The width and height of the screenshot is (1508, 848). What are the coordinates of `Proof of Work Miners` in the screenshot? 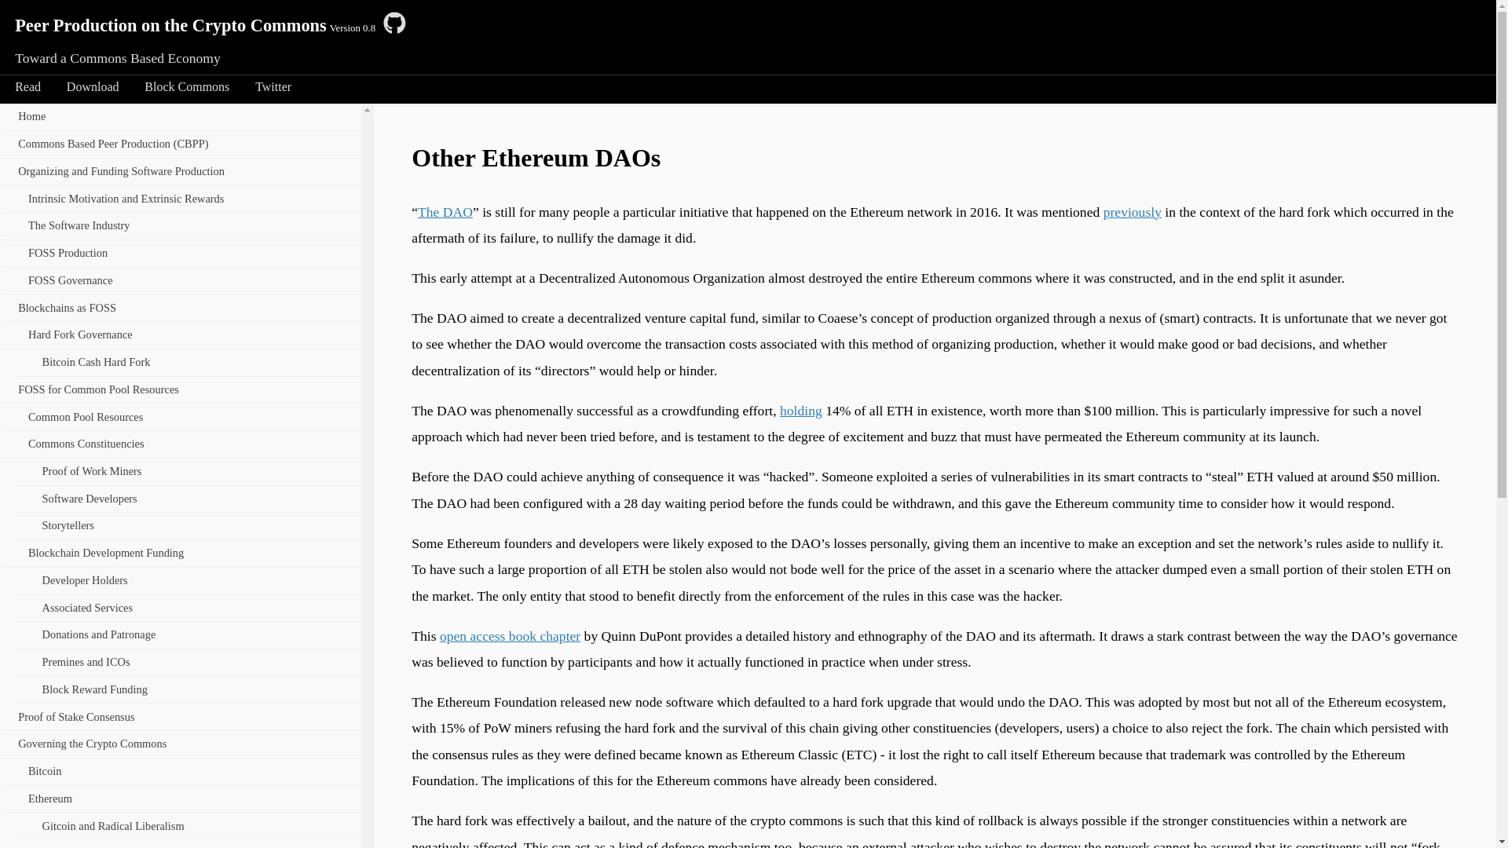 It's located at (188, 473).